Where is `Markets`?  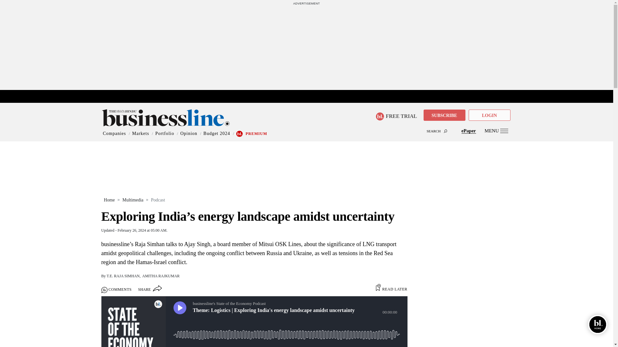 Markets is located at coordinates (140, 134).